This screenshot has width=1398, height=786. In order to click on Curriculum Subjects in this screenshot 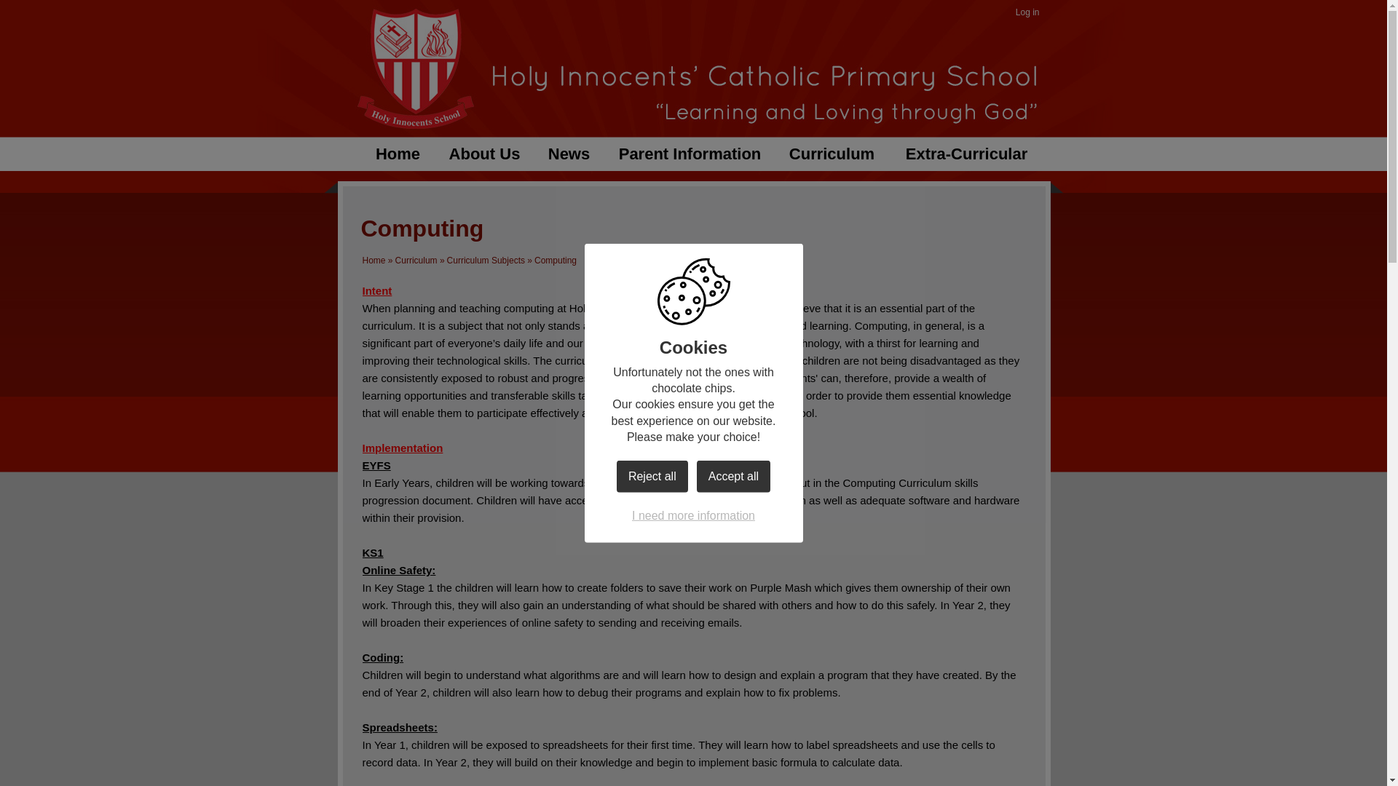, I will do `click(486, 261)`.